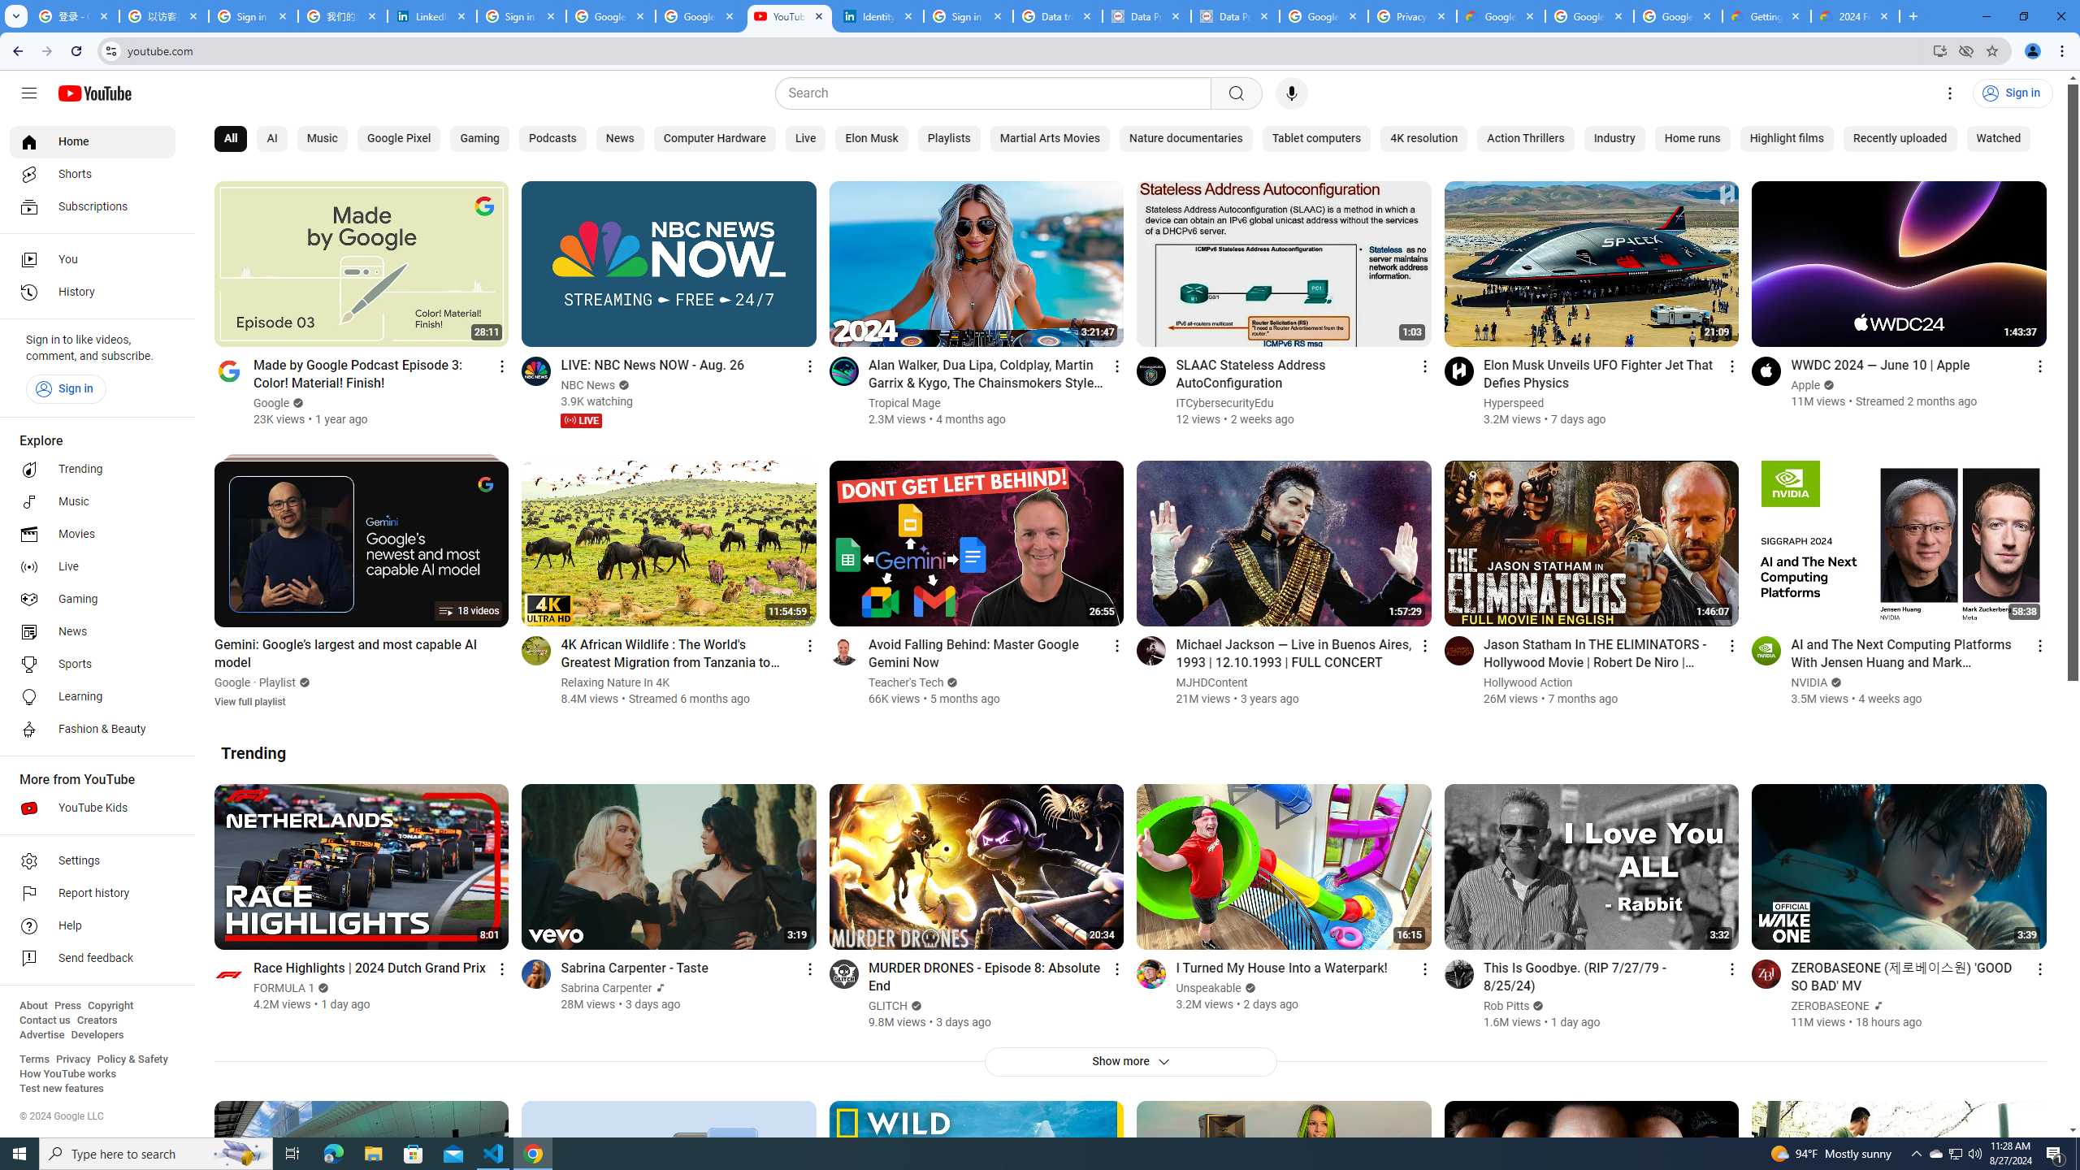 This screenshot has width=2080, height=1170. I want to click on Sign in - Google Accounts, so click(522, 16).